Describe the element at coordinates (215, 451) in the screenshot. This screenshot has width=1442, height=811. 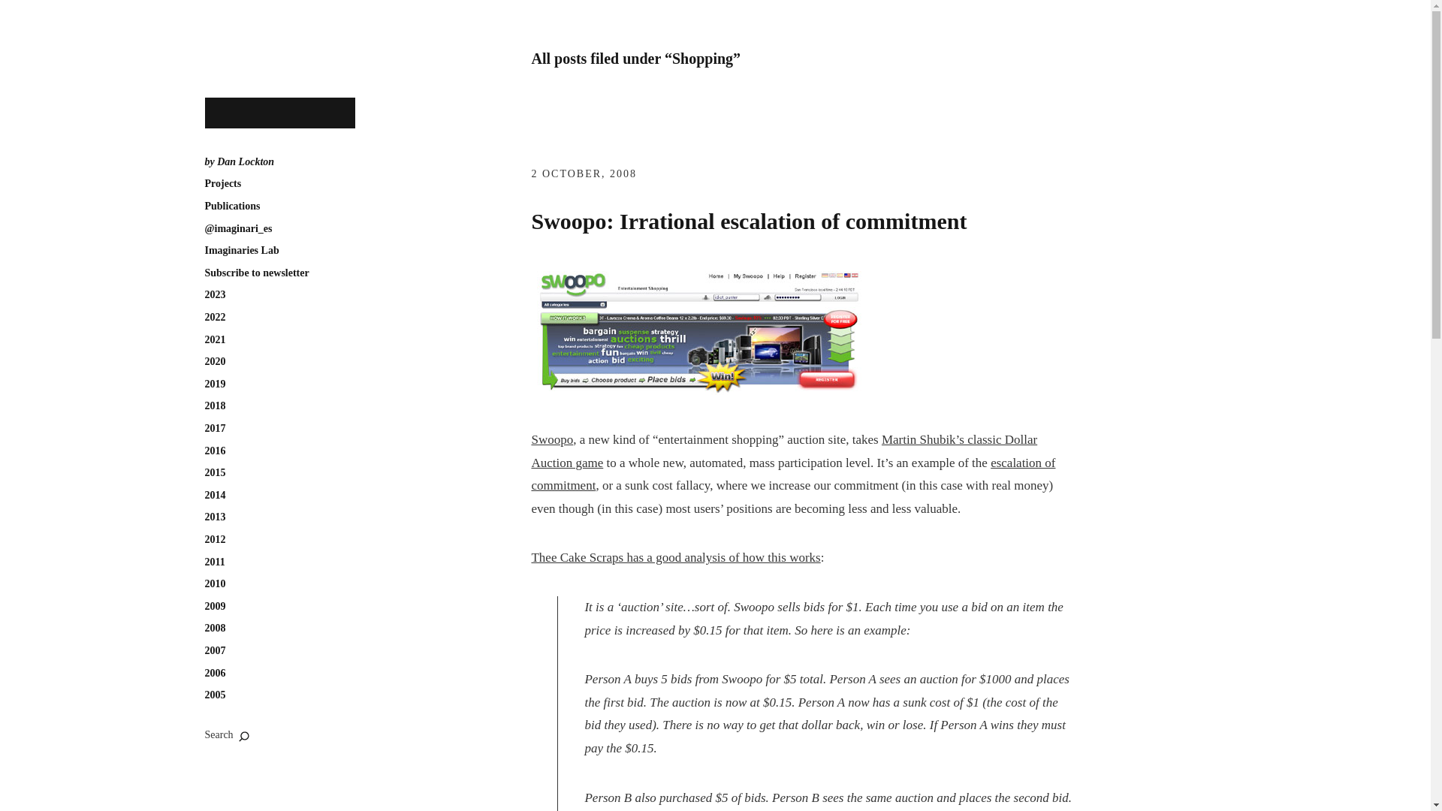
I see `2016` at that location.